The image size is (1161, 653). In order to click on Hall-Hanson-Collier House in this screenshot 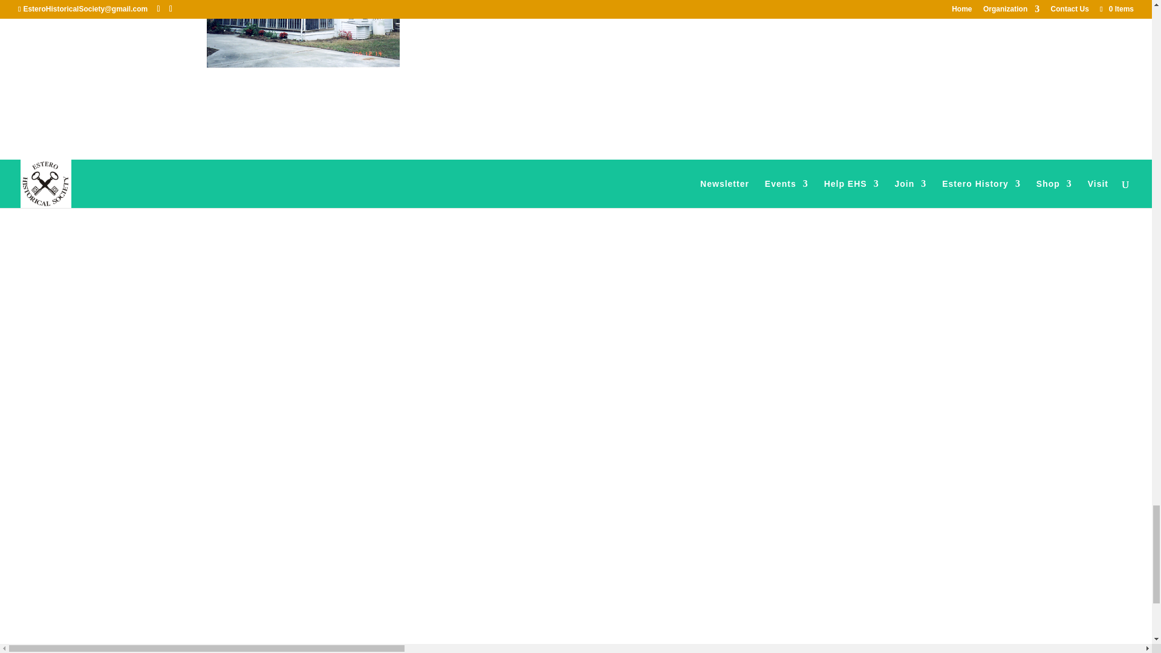, I will do `click(302, 34)`.